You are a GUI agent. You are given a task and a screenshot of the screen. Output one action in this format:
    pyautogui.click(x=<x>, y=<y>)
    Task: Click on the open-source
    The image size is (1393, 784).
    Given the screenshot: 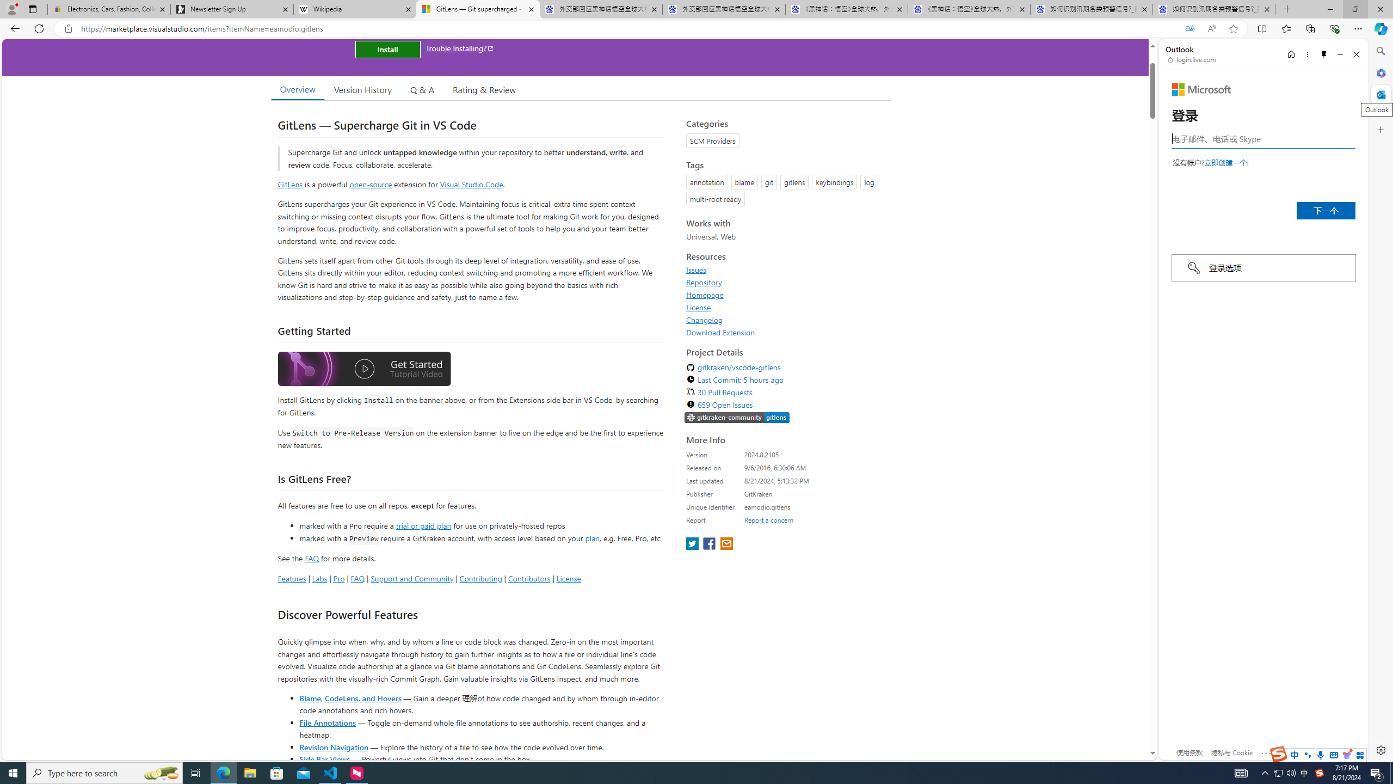 What is the action you would take?
    pyautogui.click(x=371, y=184)
    